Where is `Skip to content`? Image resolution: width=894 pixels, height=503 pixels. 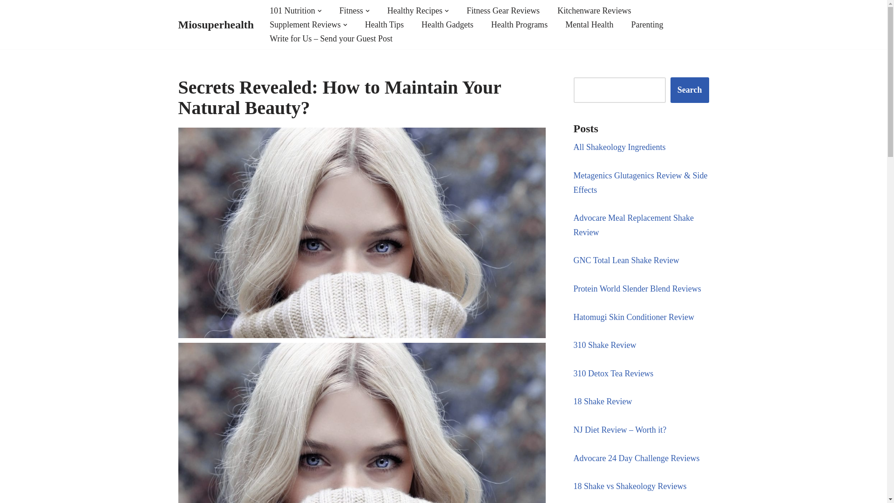
Skip to content is located at coordinates (7, 20).